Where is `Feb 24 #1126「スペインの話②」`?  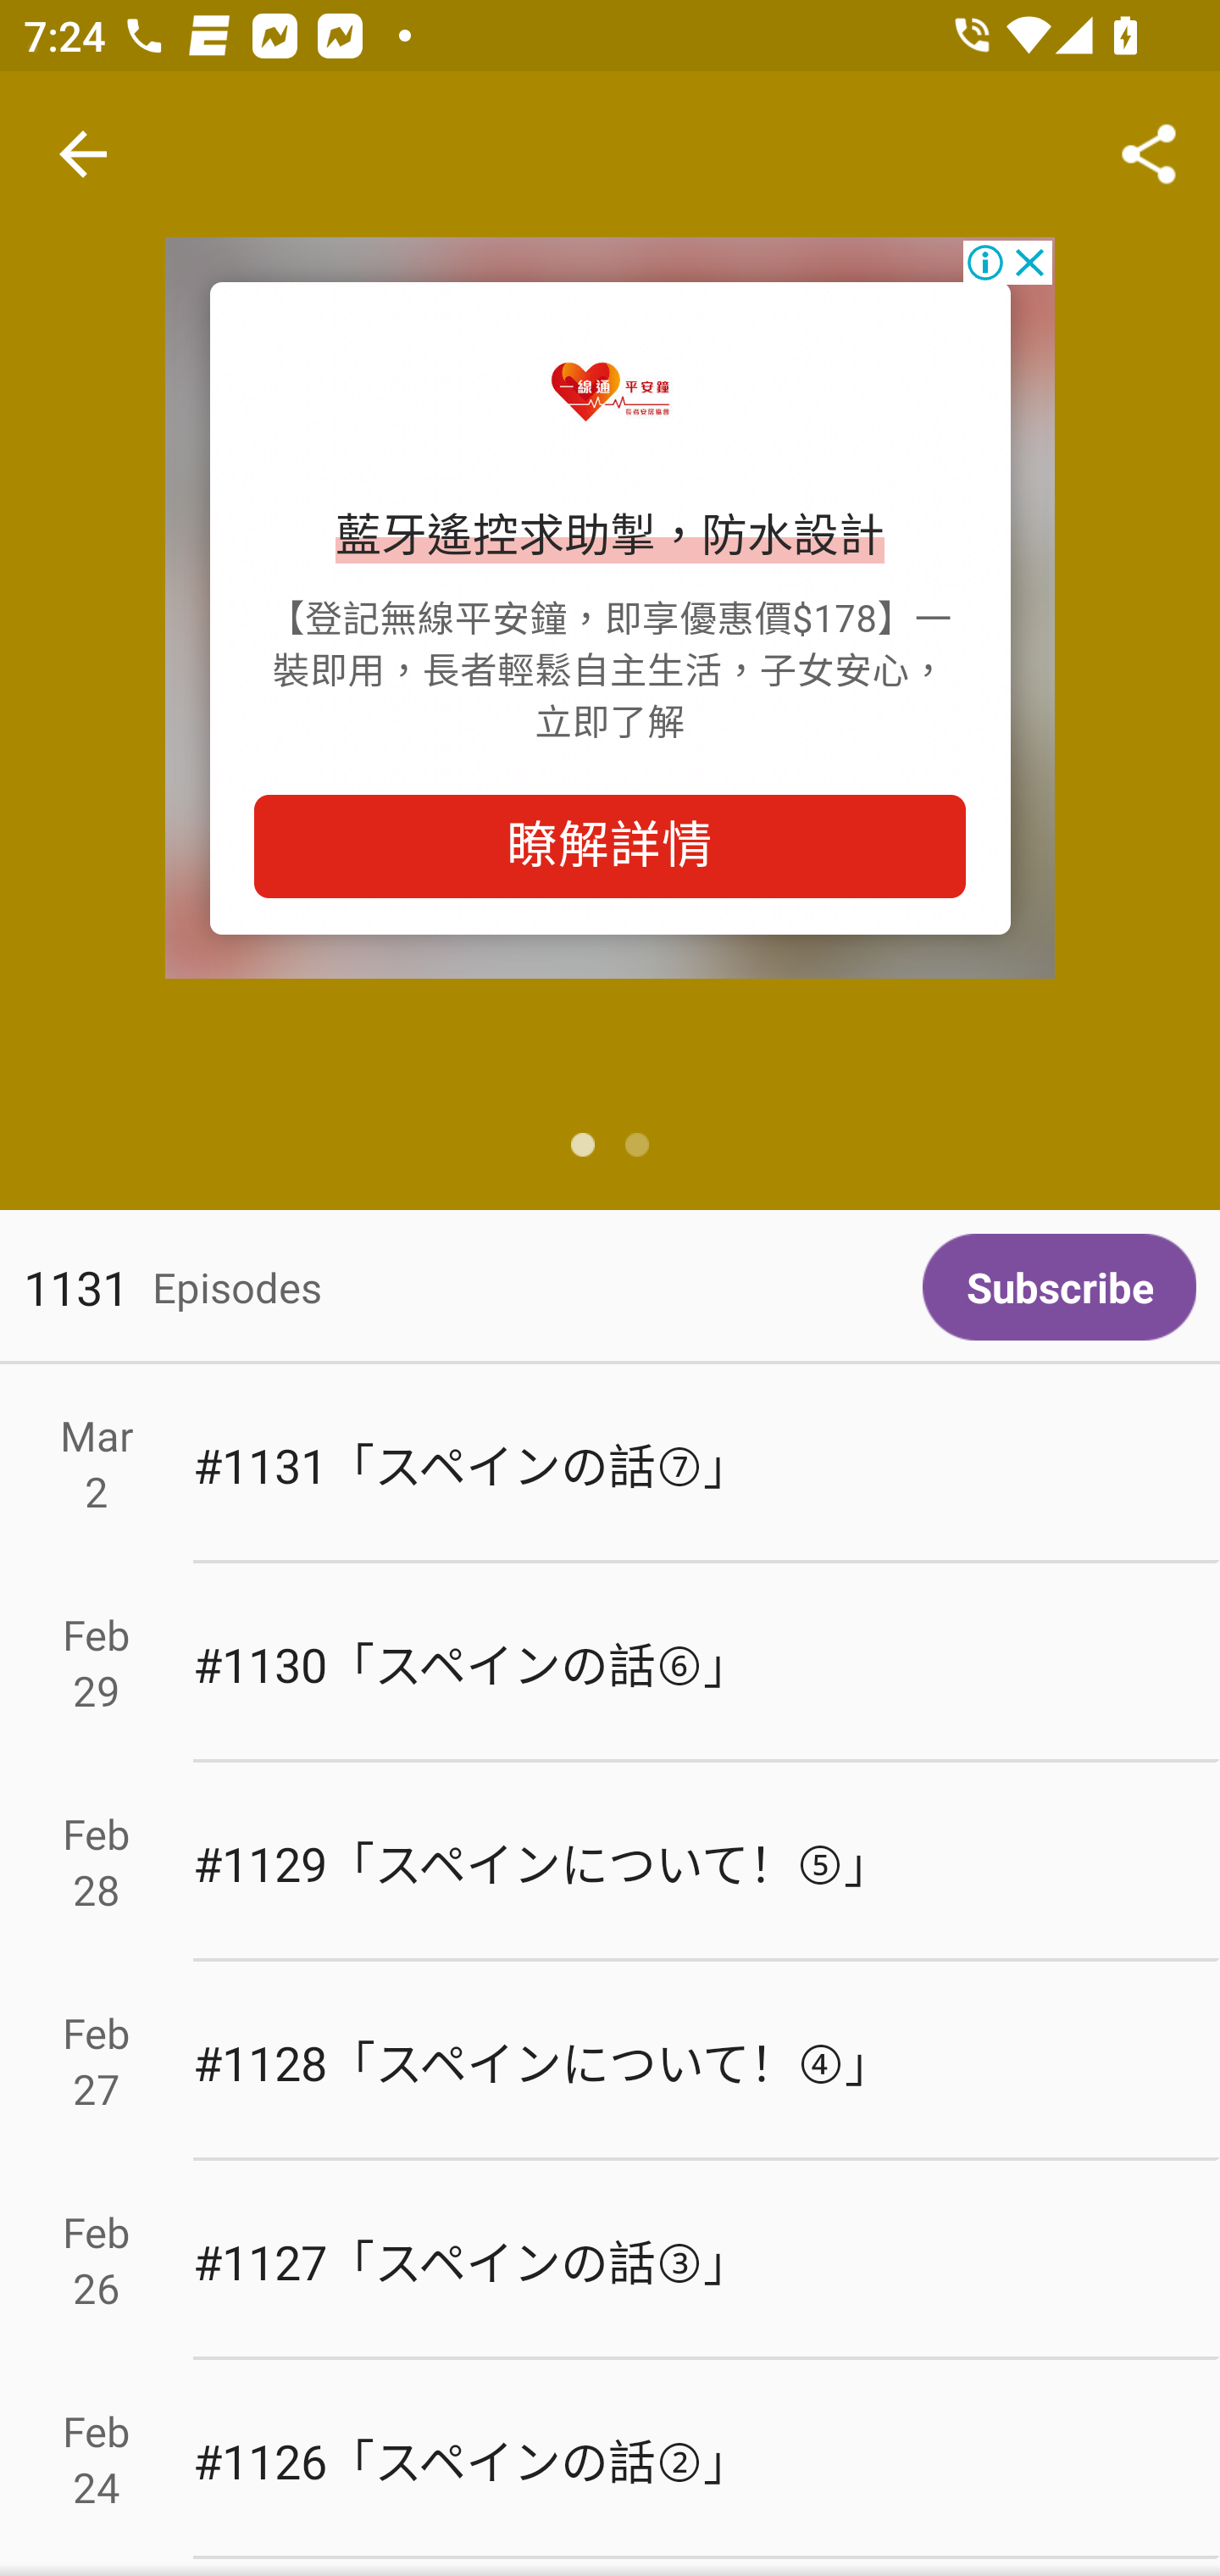
Feb 24 #1126「スペインの話②」 is located at coordinates (610, 2458).